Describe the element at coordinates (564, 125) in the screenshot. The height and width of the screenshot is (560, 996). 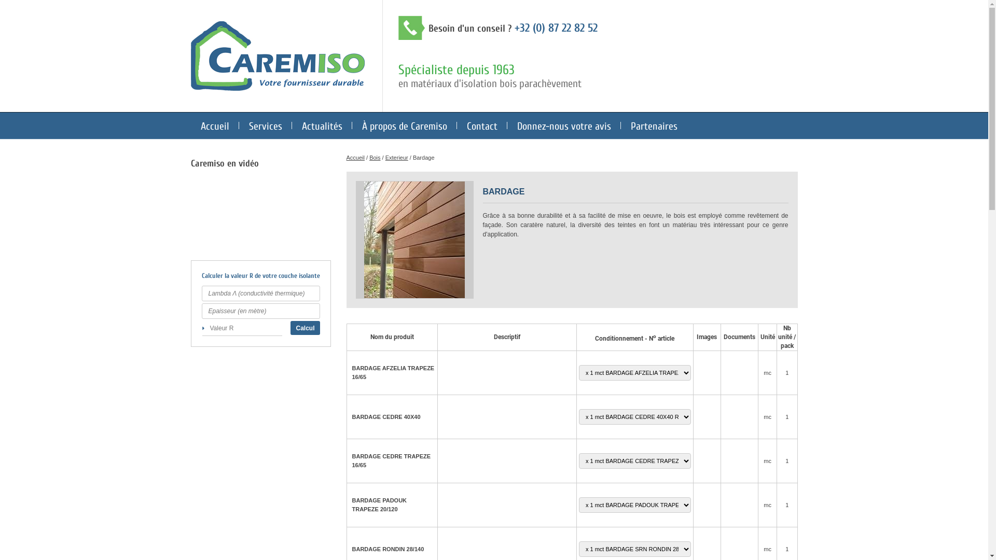
I see `Donnez-nous votre avis` at that location.